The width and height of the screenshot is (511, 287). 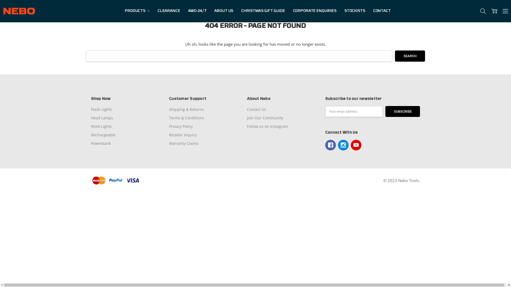 I want to click on Powerbank, so click(x=101, y=143).